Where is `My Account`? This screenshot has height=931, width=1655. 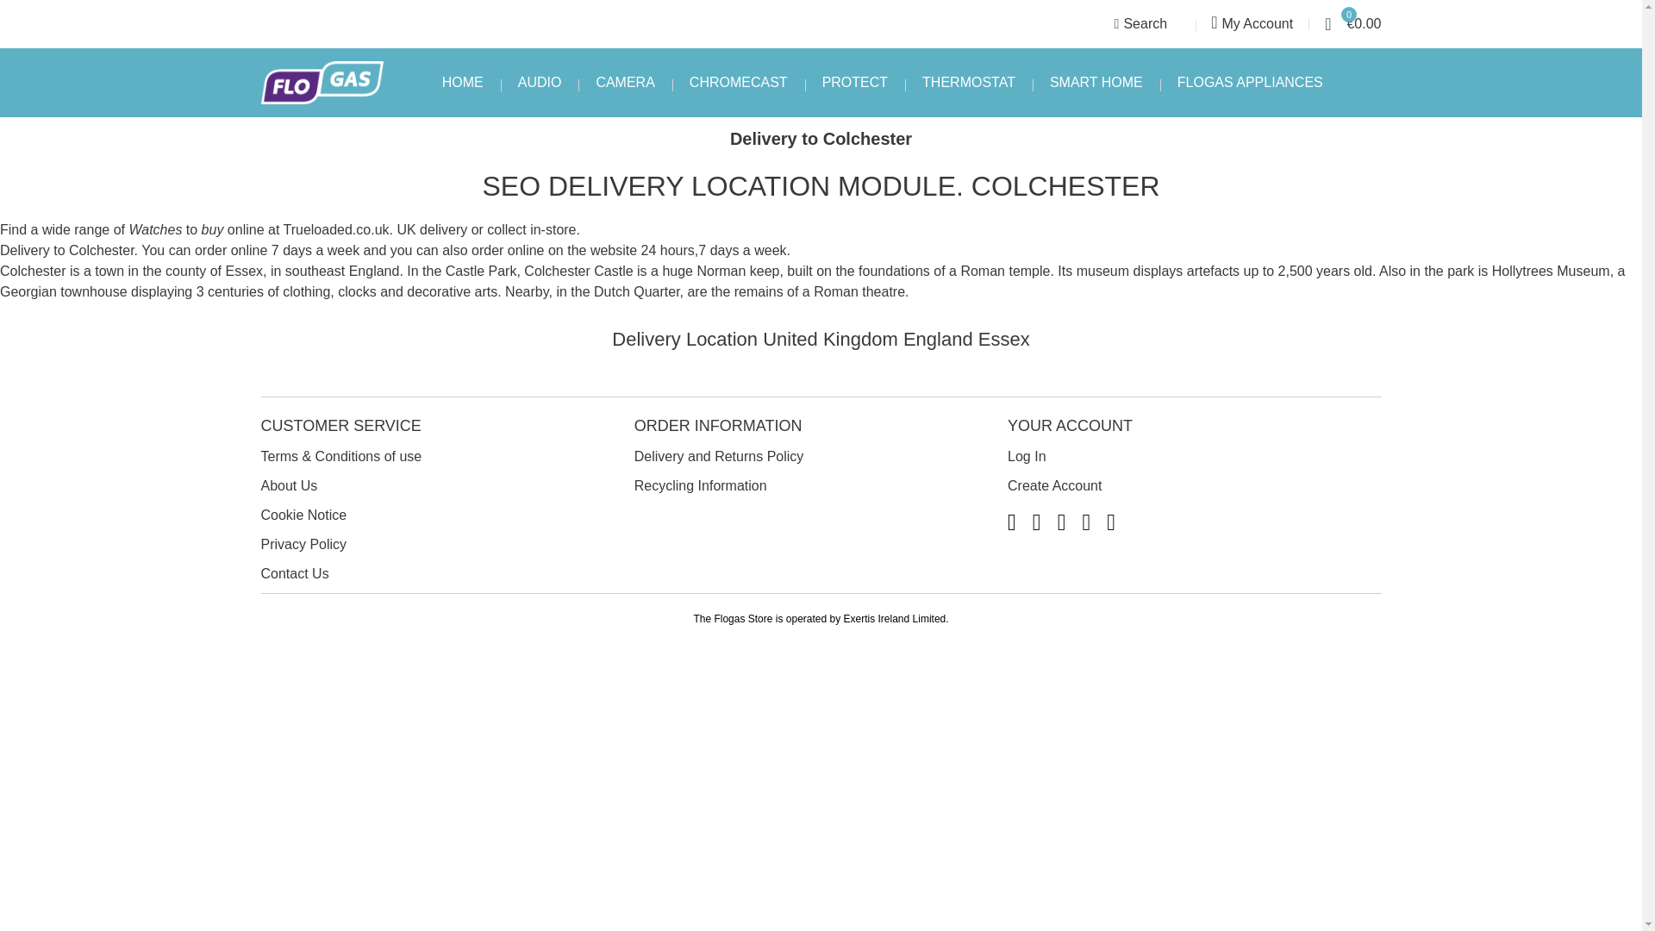
My Account is located at coordinates (1252, 24).